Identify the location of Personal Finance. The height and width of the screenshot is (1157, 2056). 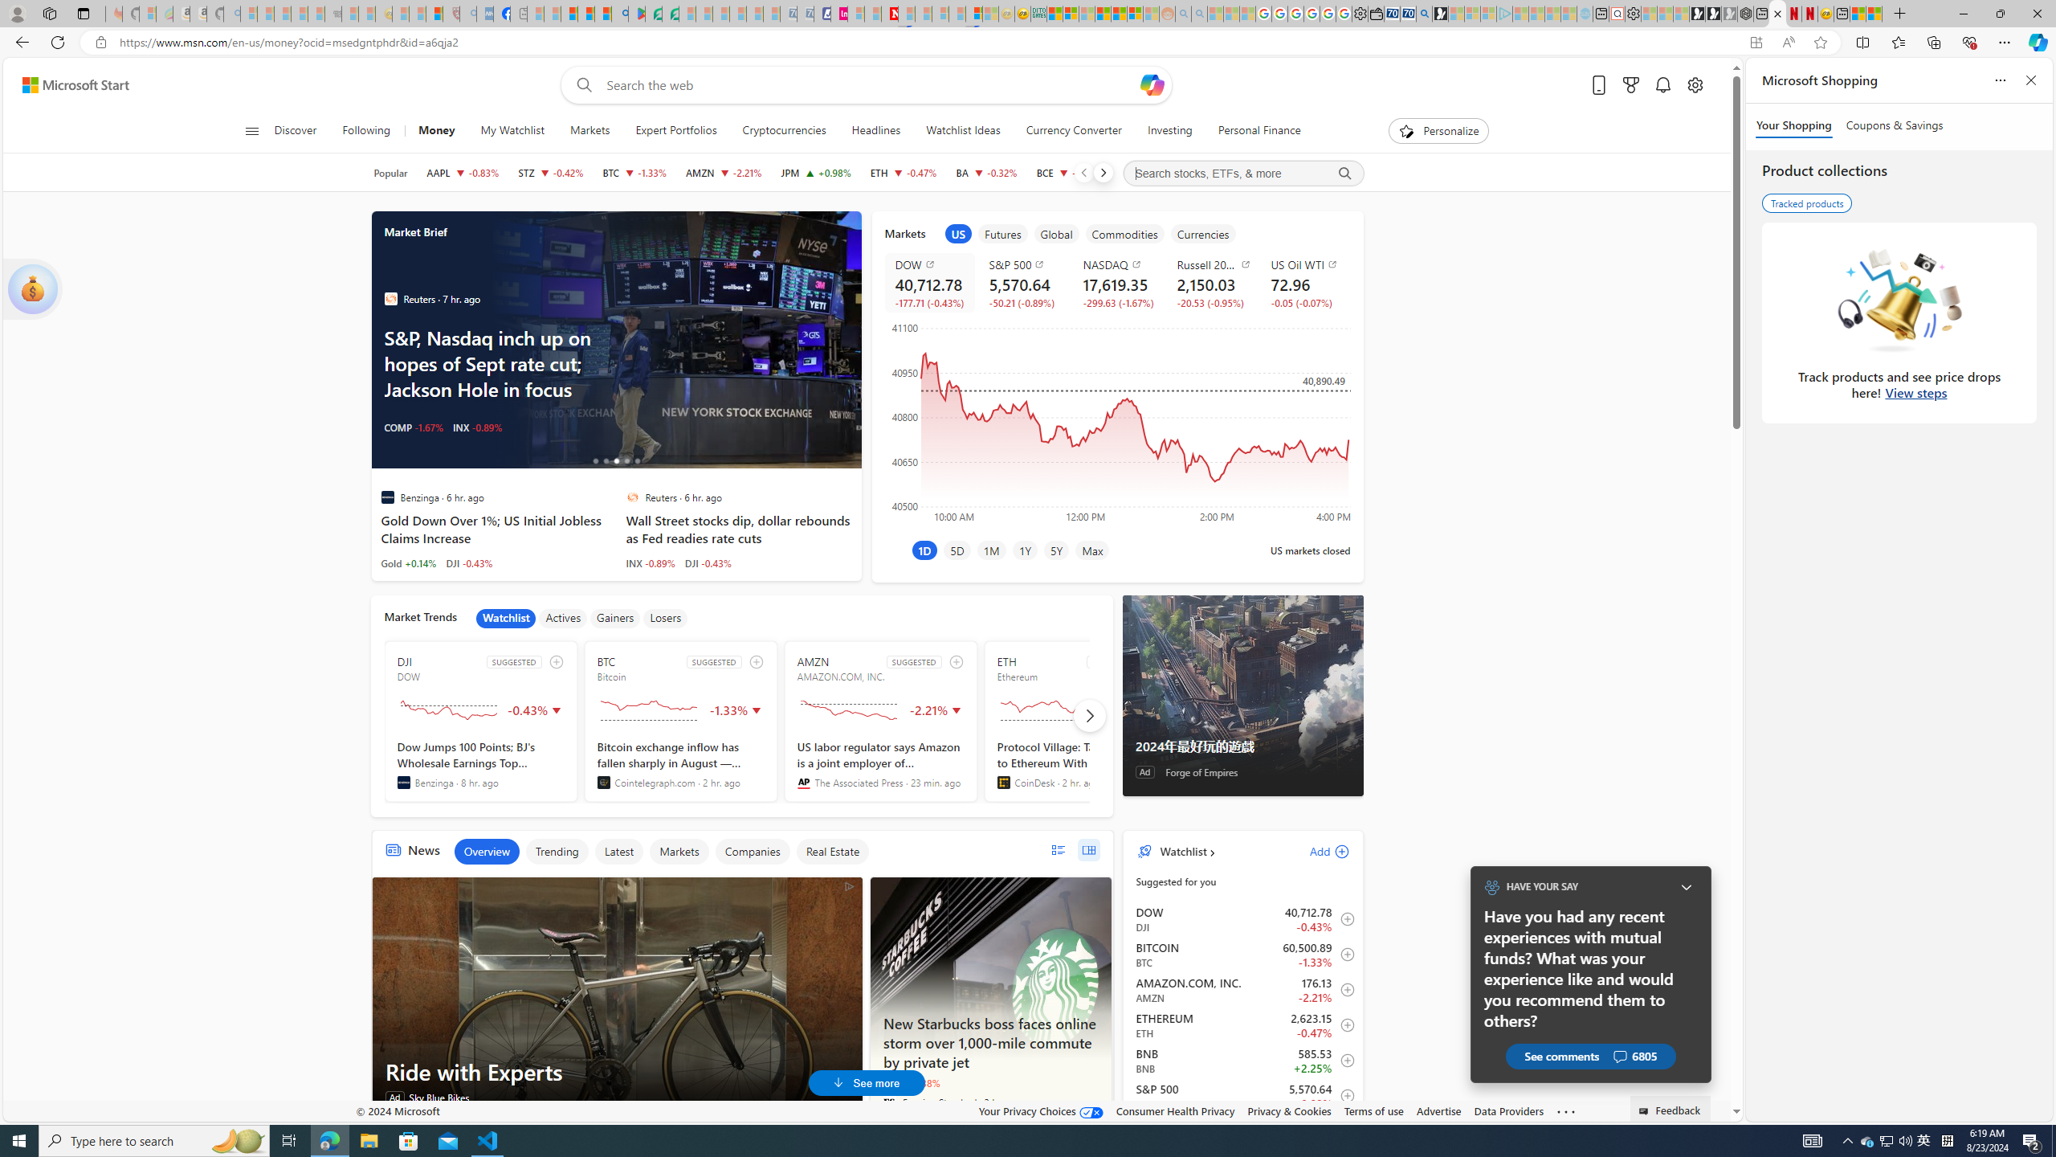
(1253, 131).